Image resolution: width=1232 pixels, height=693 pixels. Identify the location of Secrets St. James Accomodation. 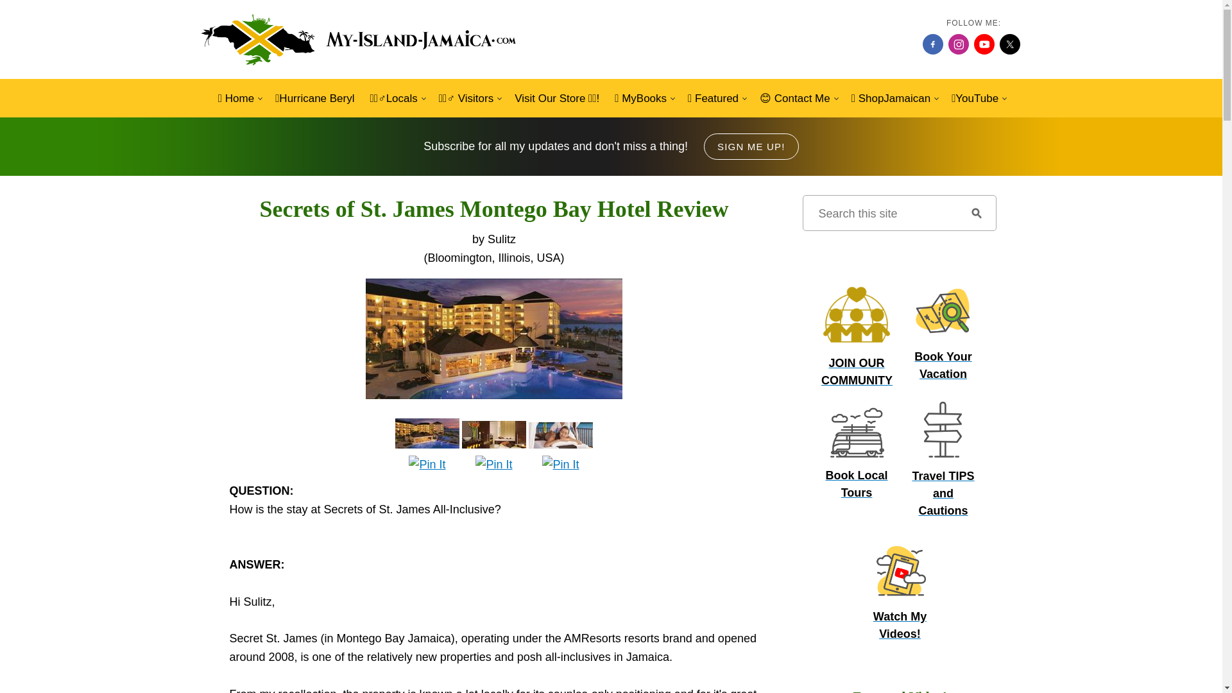
(494, 434).